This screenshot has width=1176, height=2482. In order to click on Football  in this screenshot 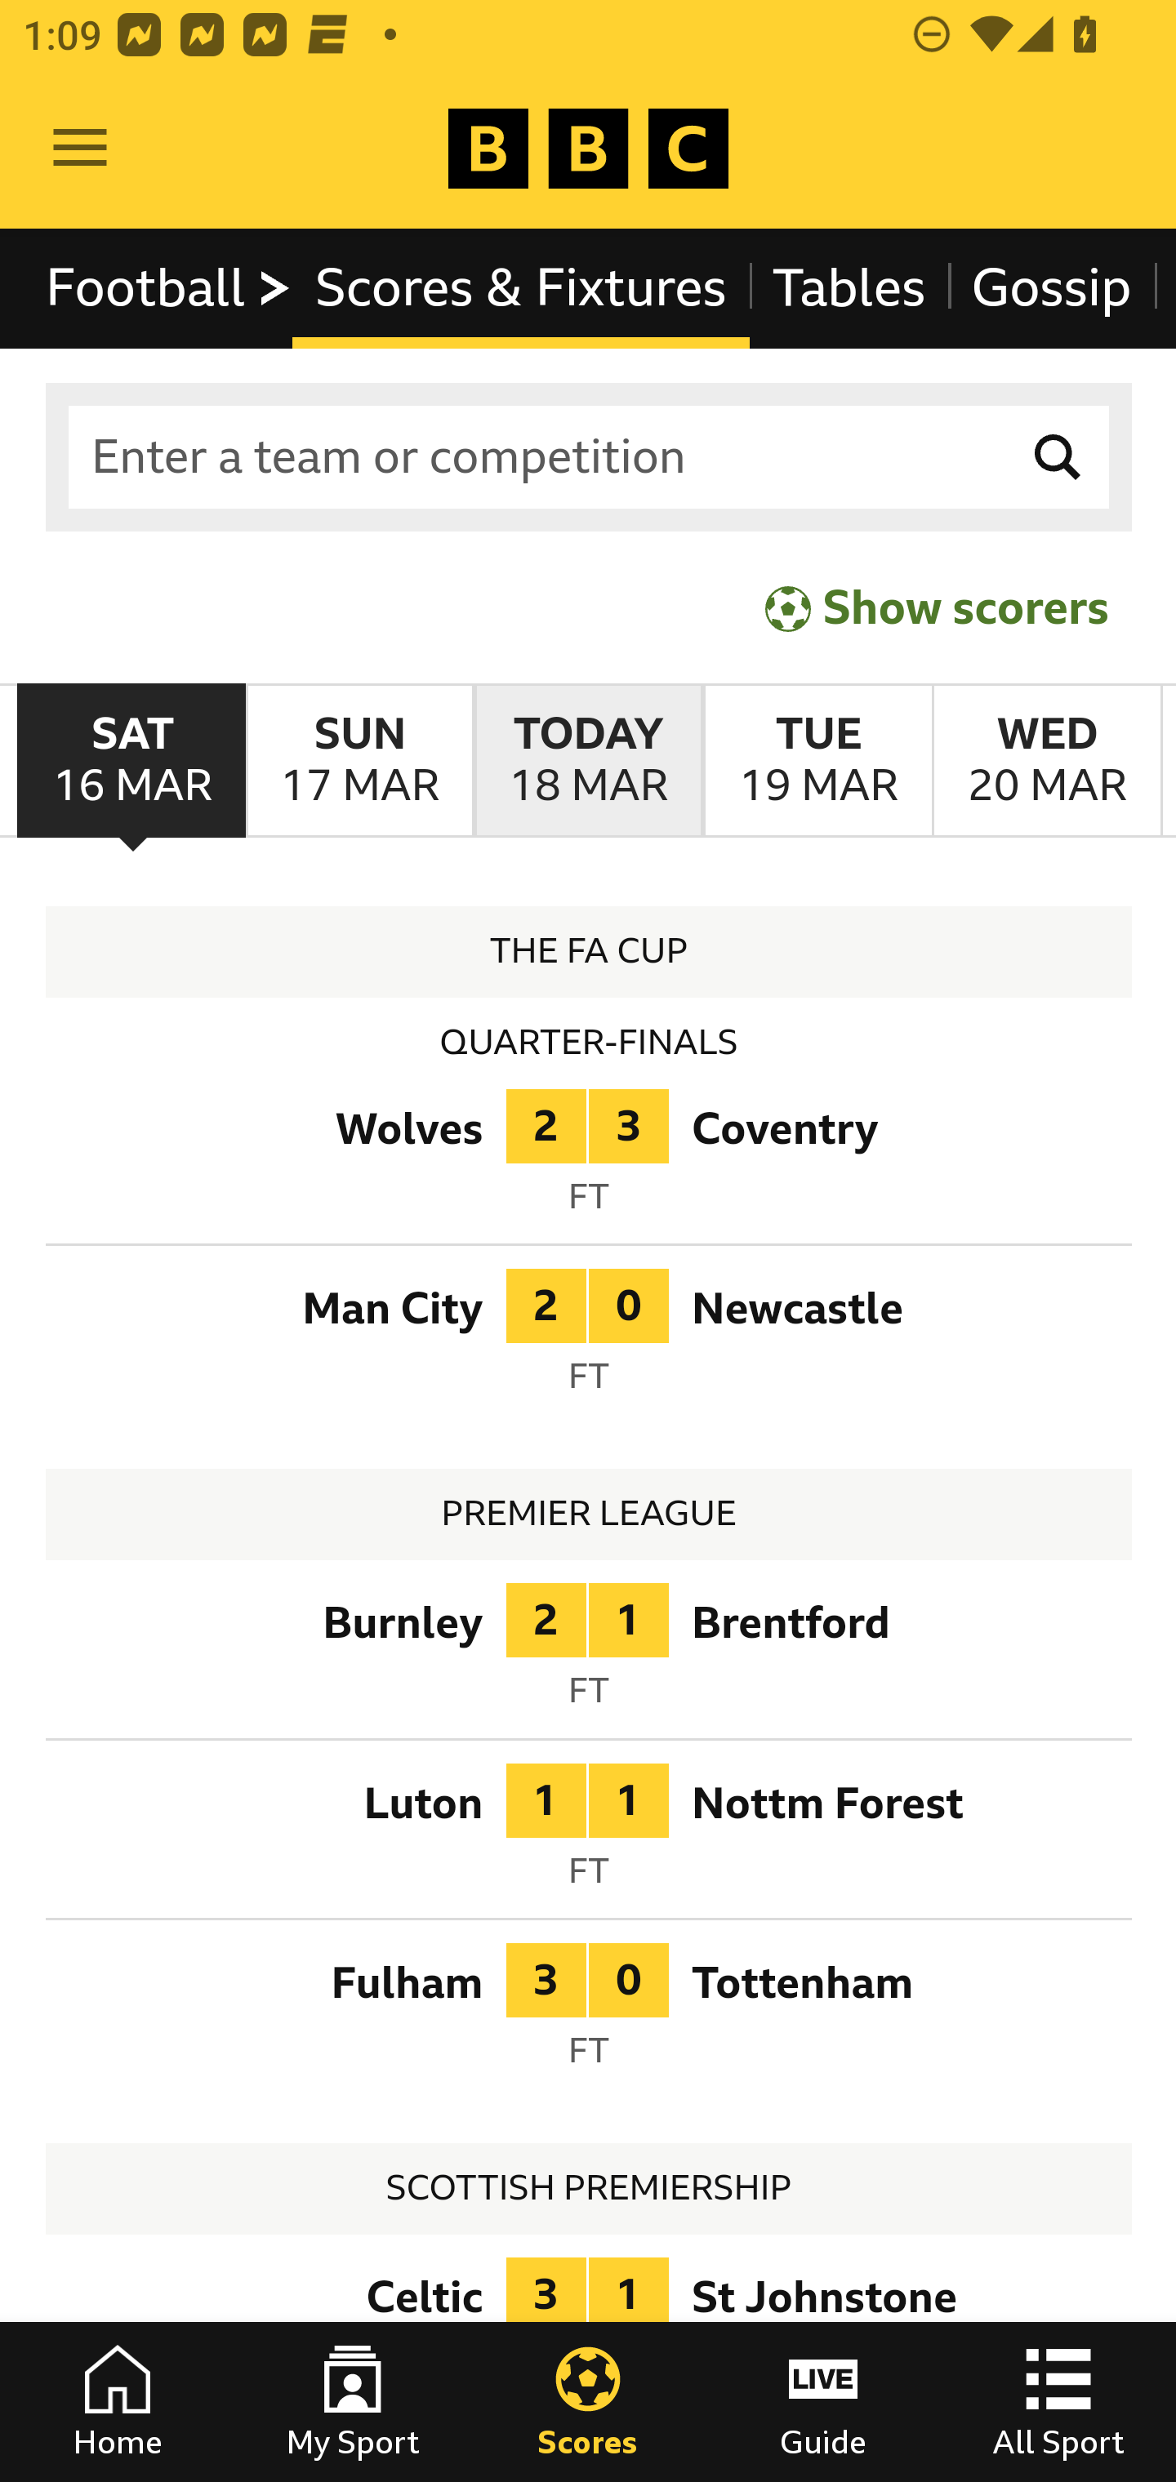, I will do `click(170, 287)`.